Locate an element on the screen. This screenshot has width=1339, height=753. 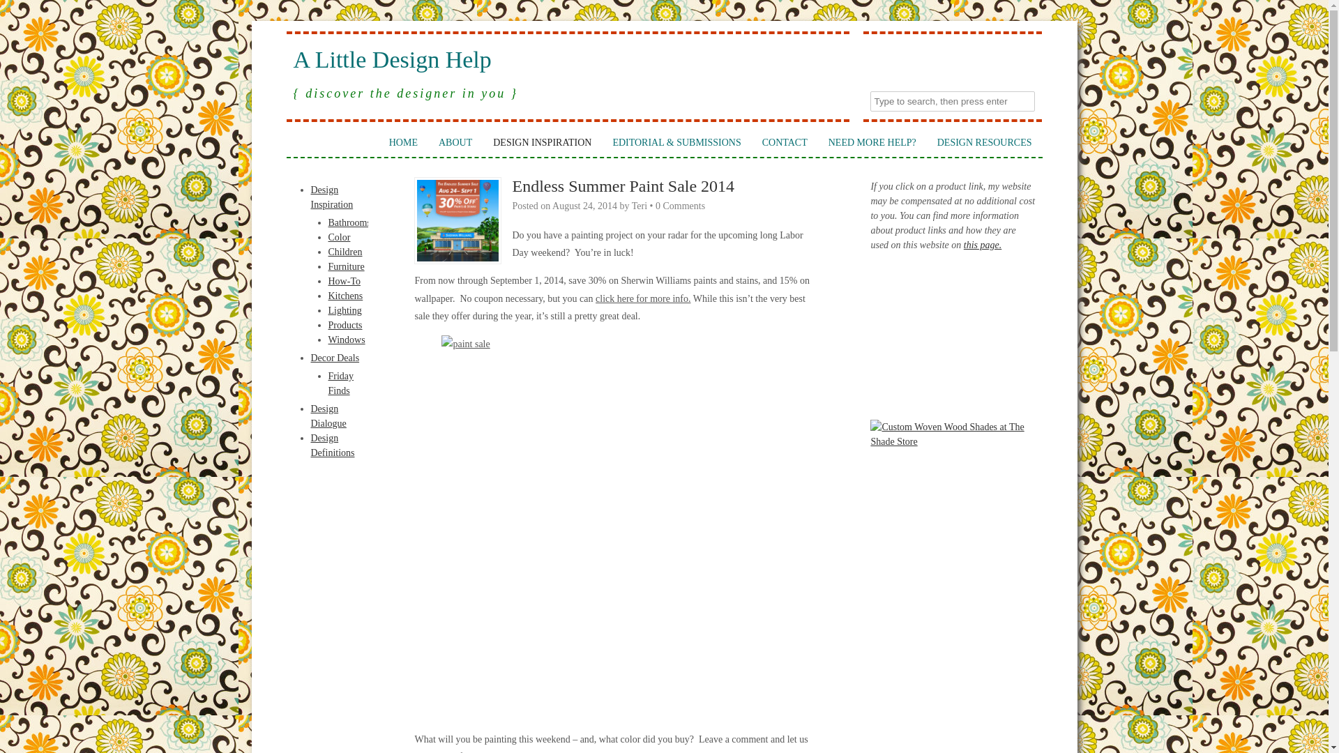
Teri is located at coordinates (639, 206).